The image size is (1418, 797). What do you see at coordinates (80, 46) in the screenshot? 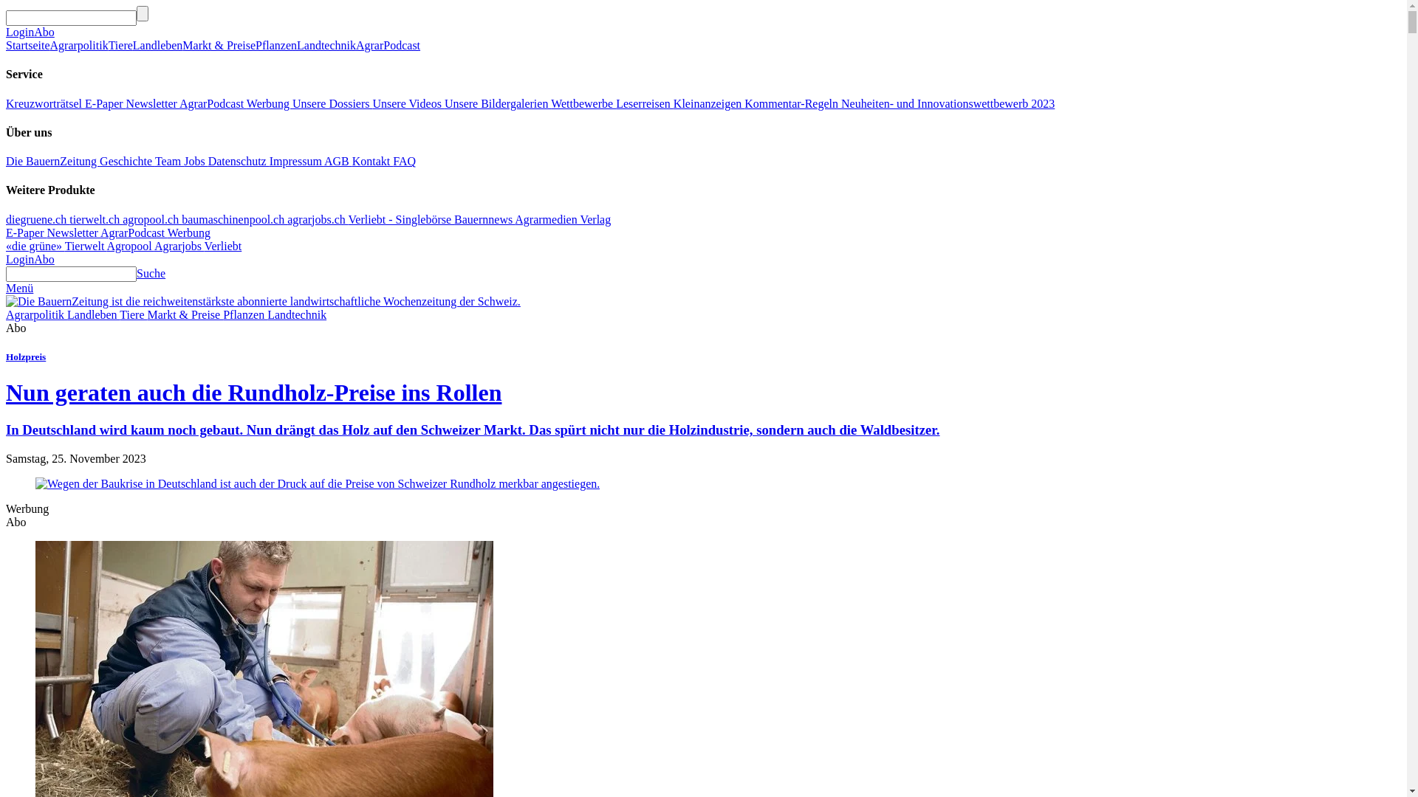
I see `Agrarpolitik` at bounding box center [80, 46].